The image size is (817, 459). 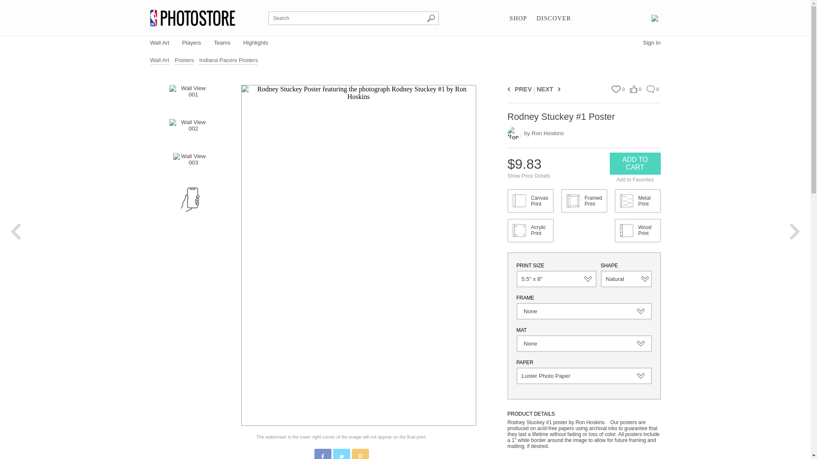 I want to click on Wall View 001, so click(x=189, y=98).